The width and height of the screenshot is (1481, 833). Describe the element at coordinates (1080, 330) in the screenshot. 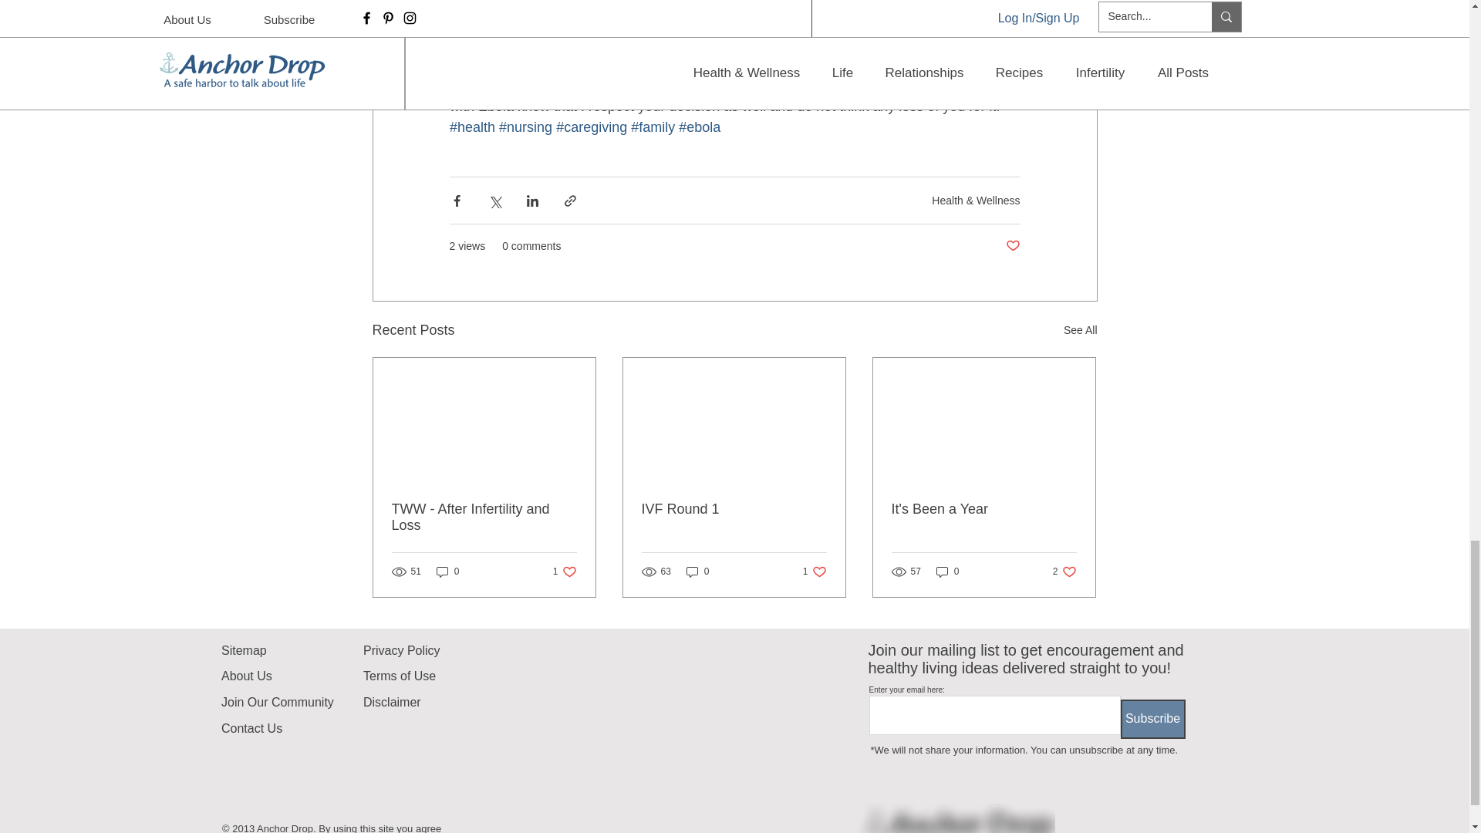

I see `0` at that location.